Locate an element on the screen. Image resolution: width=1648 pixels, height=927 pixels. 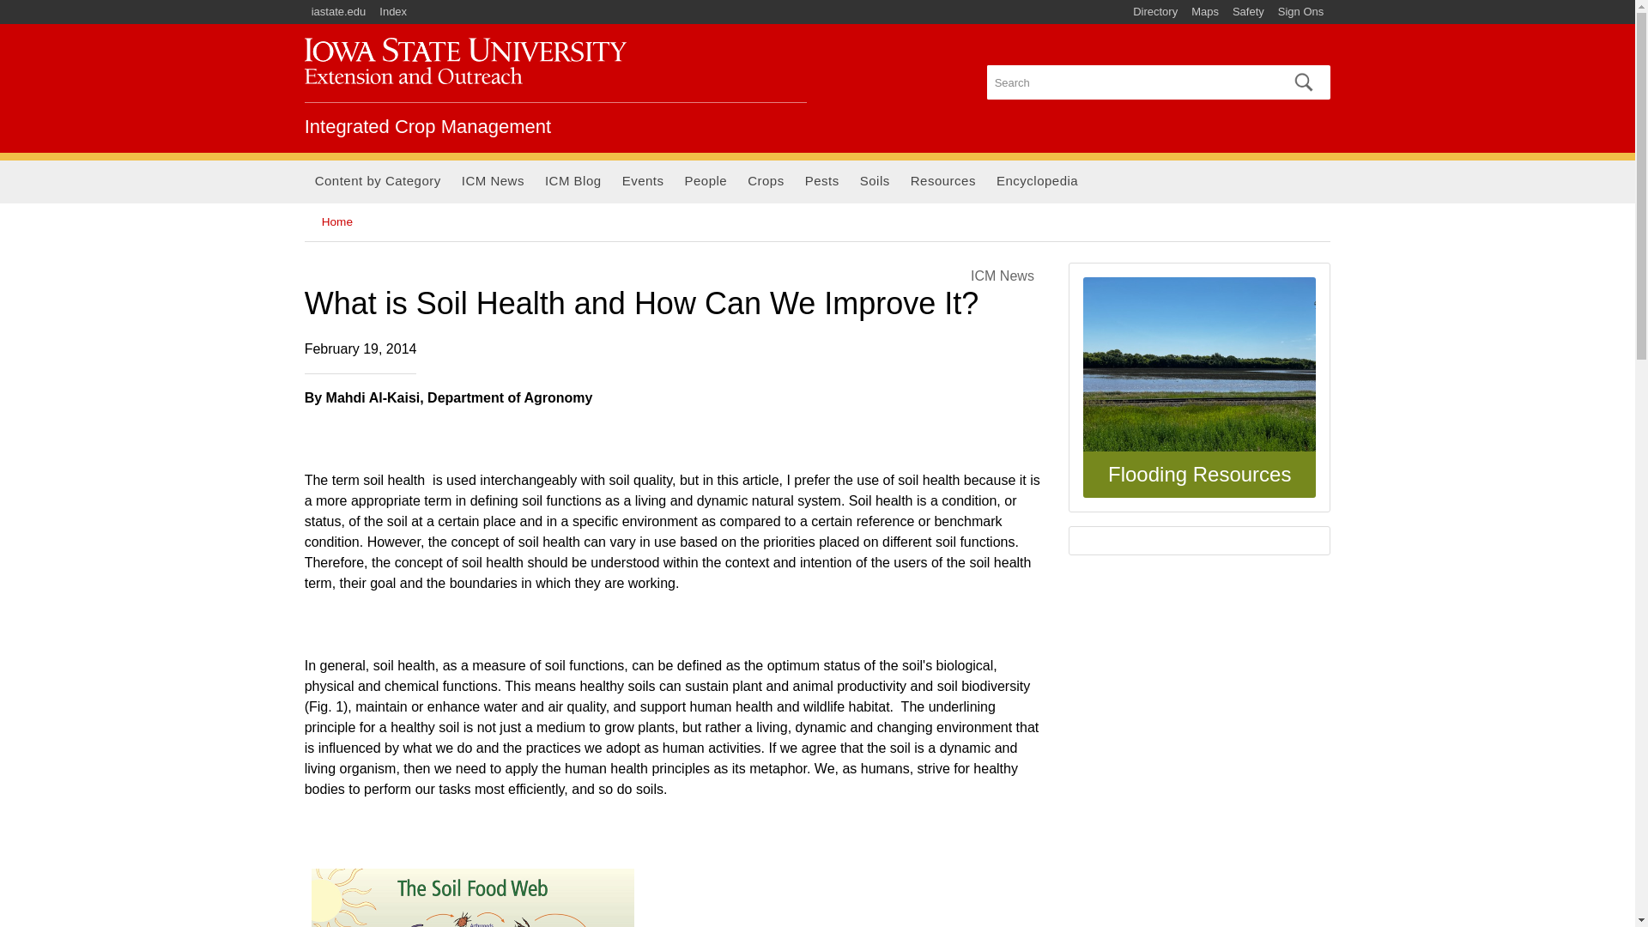
Integrated Crop Management is located at coordinates (427, 126).